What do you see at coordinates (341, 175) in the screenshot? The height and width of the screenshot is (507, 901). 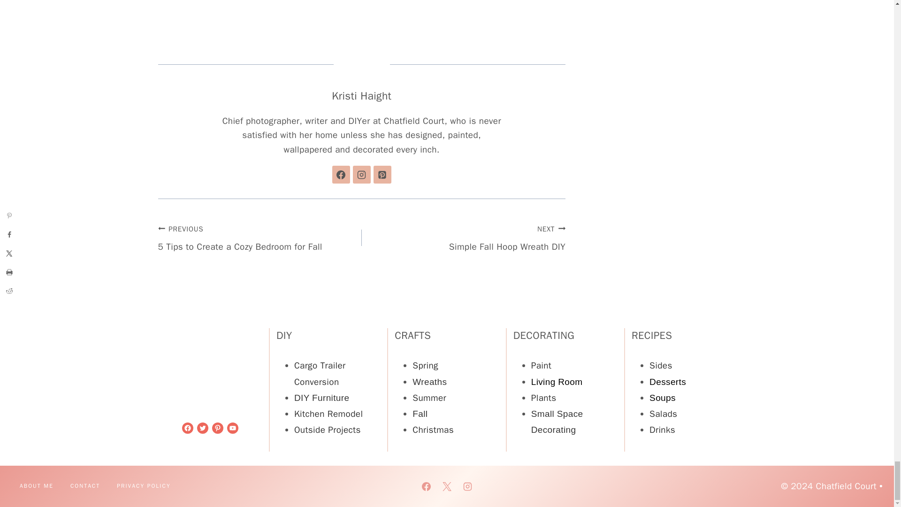 I see `Follow Kristi Haight on Facebook` at bounding box center [341, 175].